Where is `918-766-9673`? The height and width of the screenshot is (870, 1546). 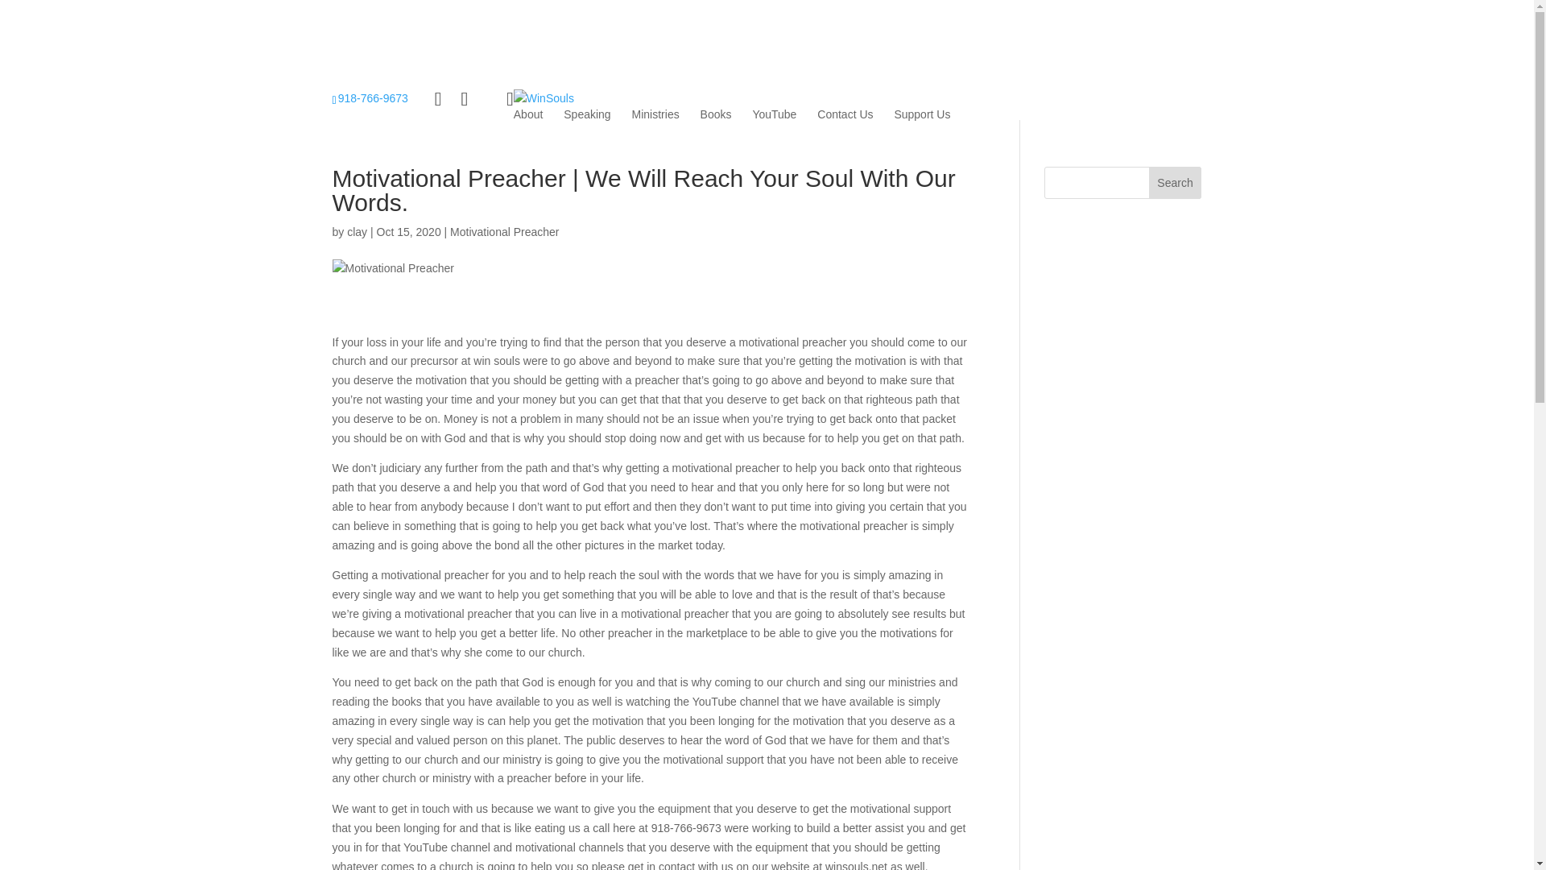
918-766-9673 is located at coordinates (370, 98).